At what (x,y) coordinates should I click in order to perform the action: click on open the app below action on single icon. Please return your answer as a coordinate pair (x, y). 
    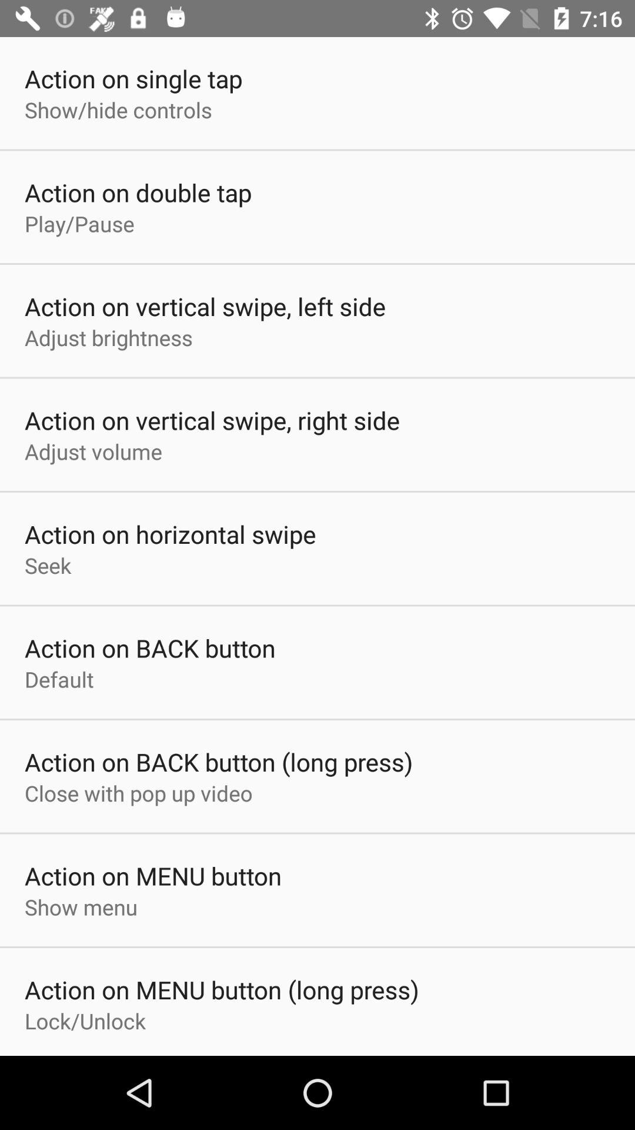
    Looking at the image, I should click on (118, 109).